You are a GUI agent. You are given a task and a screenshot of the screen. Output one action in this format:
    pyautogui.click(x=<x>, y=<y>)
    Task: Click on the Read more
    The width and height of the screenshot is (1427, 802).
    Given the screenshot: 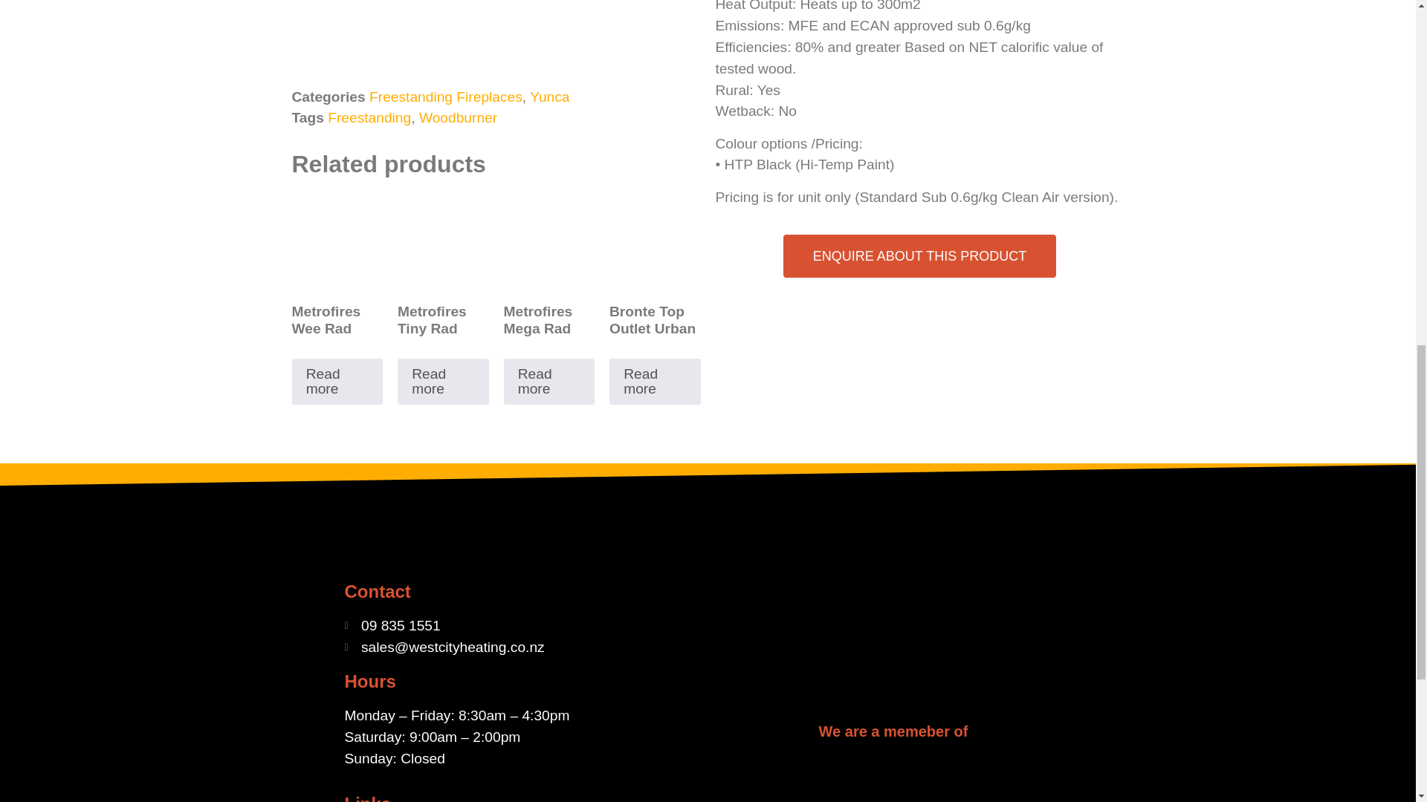 What is the action you would take?
    pyautogui.click(x=549, y=382)
    